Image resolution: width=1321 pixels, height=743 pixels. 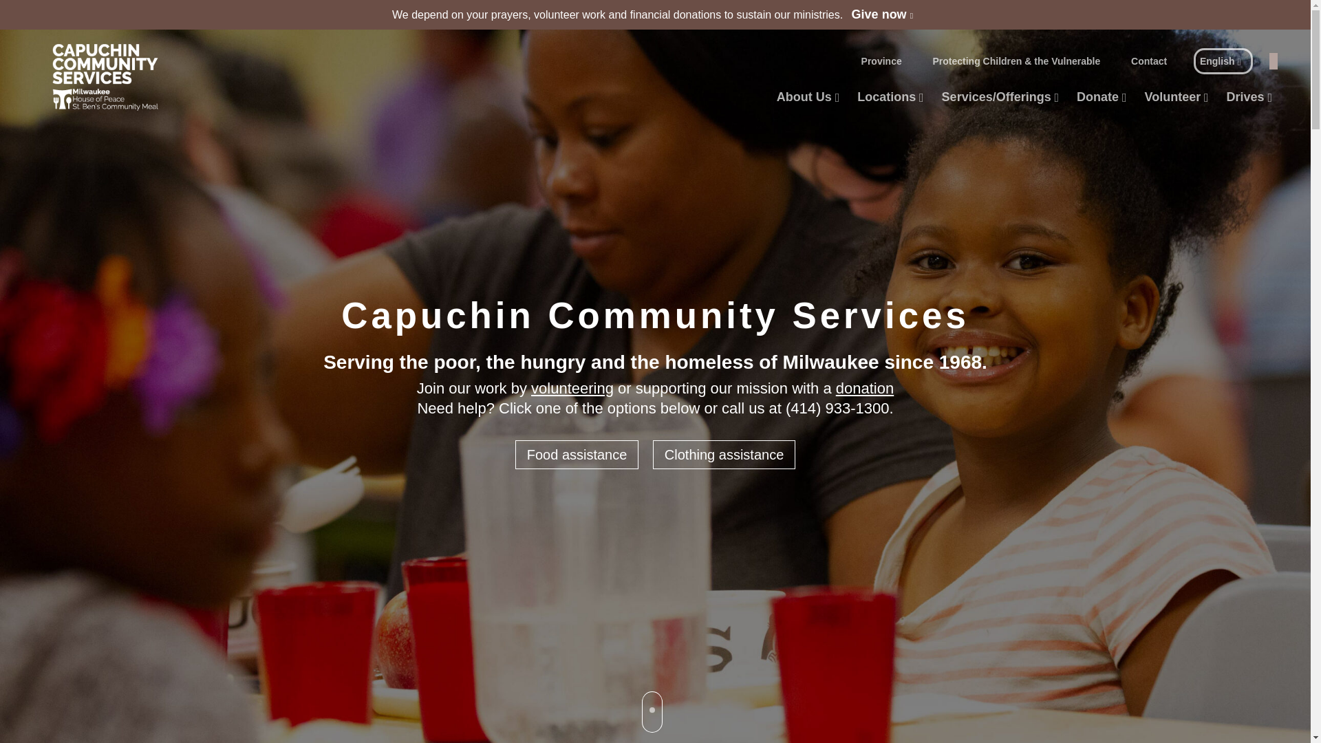 What do you see at coordinates (105, 77) in the screenshot?
I see `Capuchin Community Services` at bounding box center [105, 77].